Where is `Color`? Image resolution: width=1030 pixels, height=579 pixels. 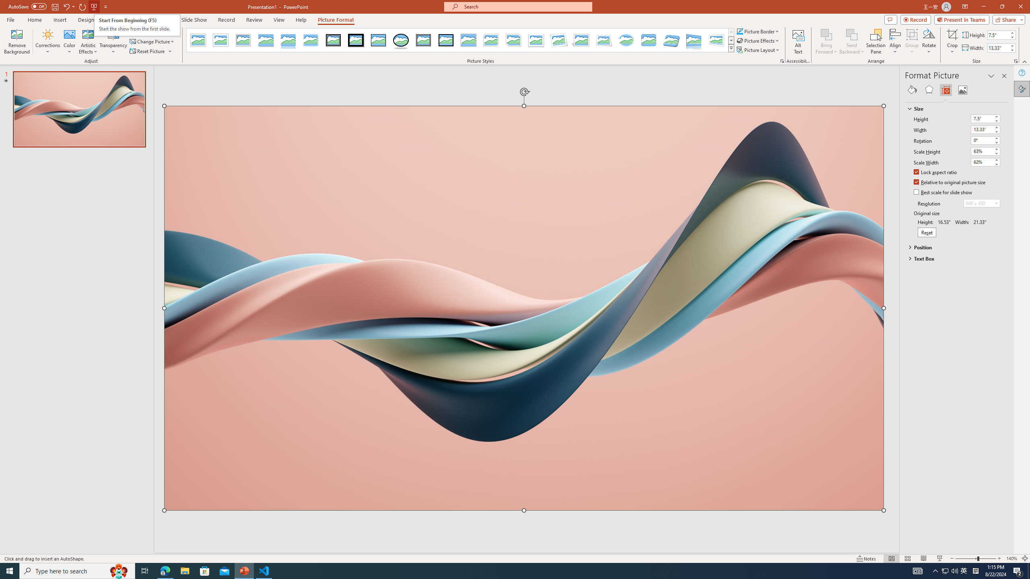 Color is located at coordinates (69, 41).